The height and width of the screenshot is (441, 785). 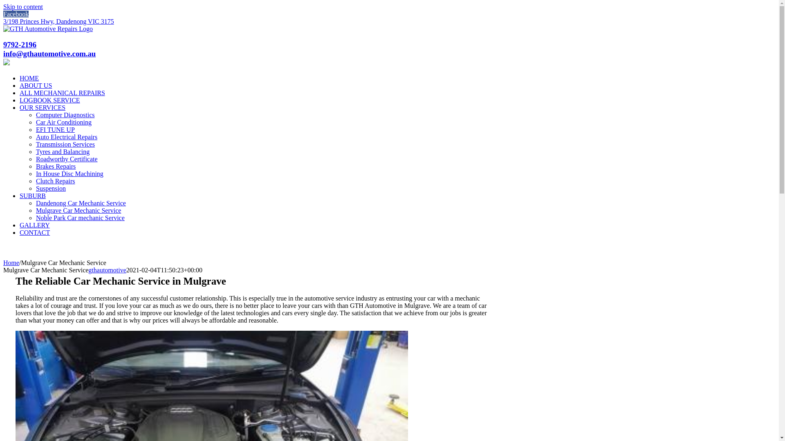 What do you see at coordinates (67, 137) in the screenshot?
I see `Auto Electrical Repairs` at bounding box center [67, 137].